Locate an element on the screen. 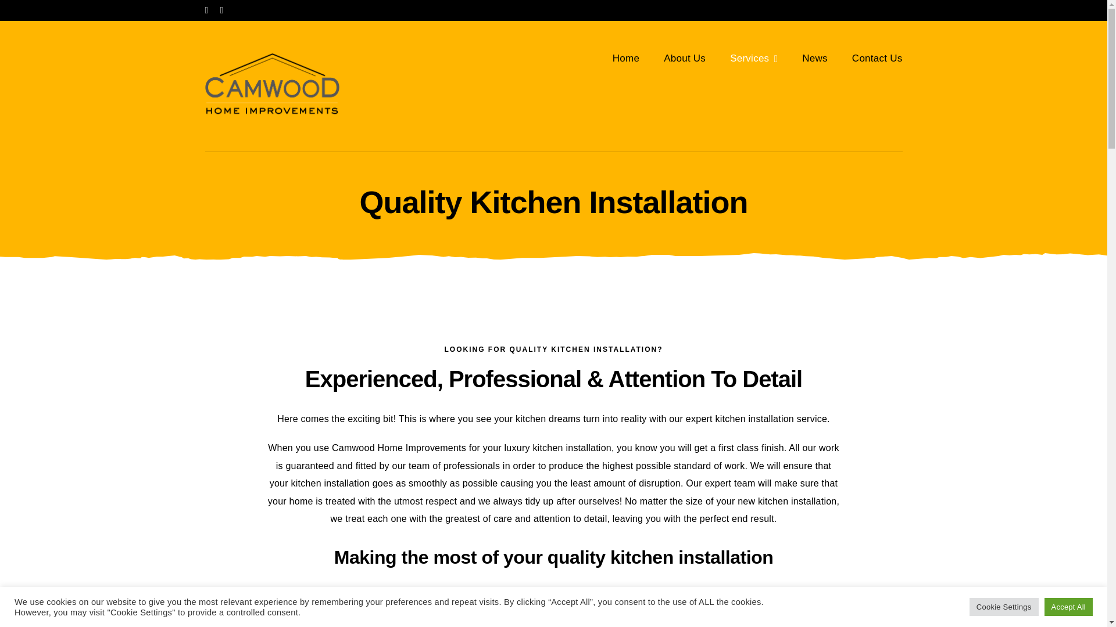 The width and height of the screenshot is (1116, 627). About Us is located at coordinates (685, 58).